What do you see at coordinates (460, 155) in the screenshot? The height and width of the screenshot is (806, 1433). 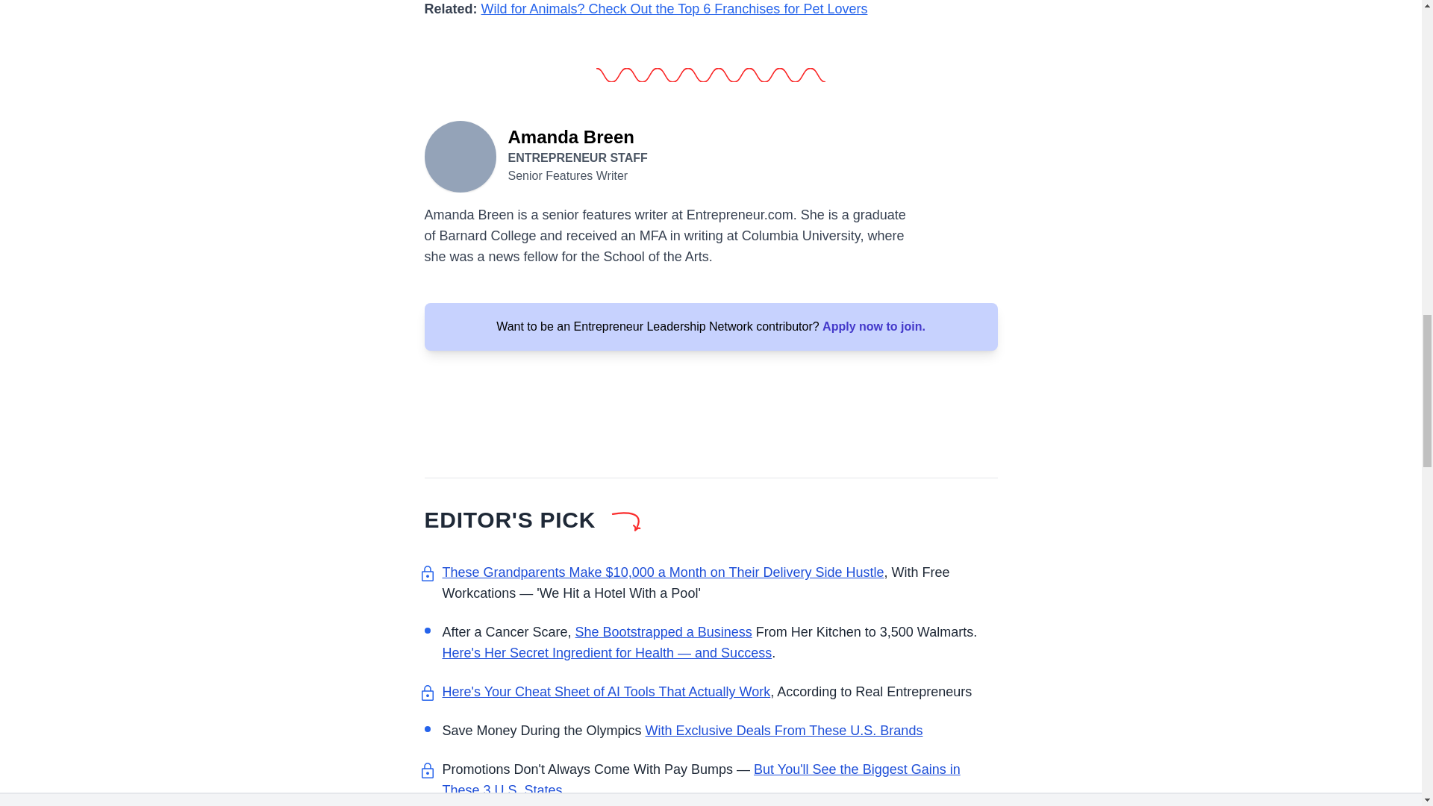 I see `Amanda Breen` at bounding box center [460, 155].